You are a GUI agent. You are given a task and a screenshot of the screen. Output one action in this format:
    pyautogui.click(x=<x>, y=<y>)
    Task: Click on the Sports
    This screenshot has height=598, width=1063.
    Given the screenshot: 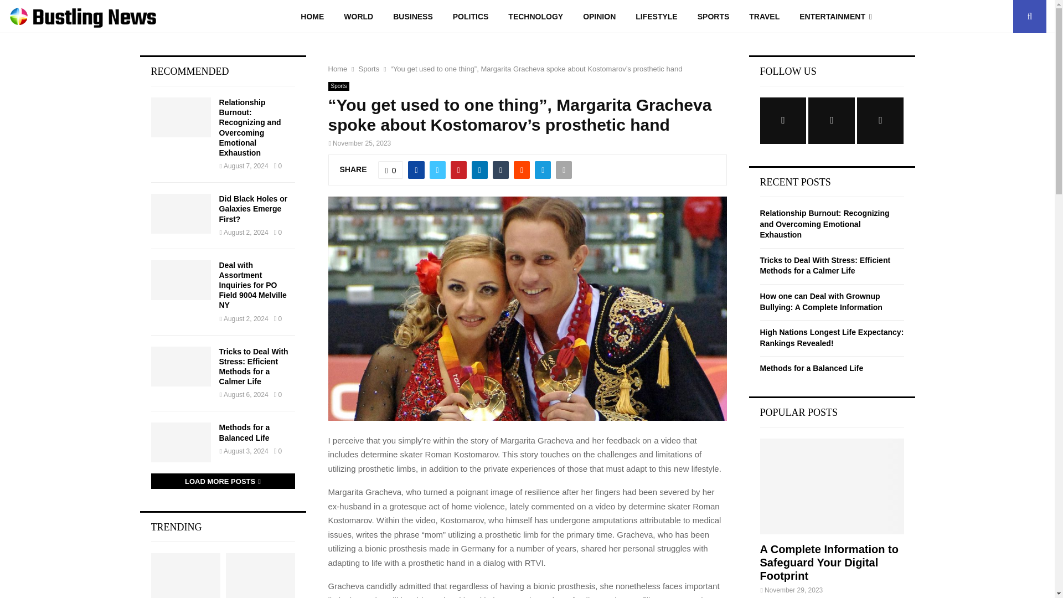 What is the action you would take?
    pyautogui.click(x=369, y=69)
    